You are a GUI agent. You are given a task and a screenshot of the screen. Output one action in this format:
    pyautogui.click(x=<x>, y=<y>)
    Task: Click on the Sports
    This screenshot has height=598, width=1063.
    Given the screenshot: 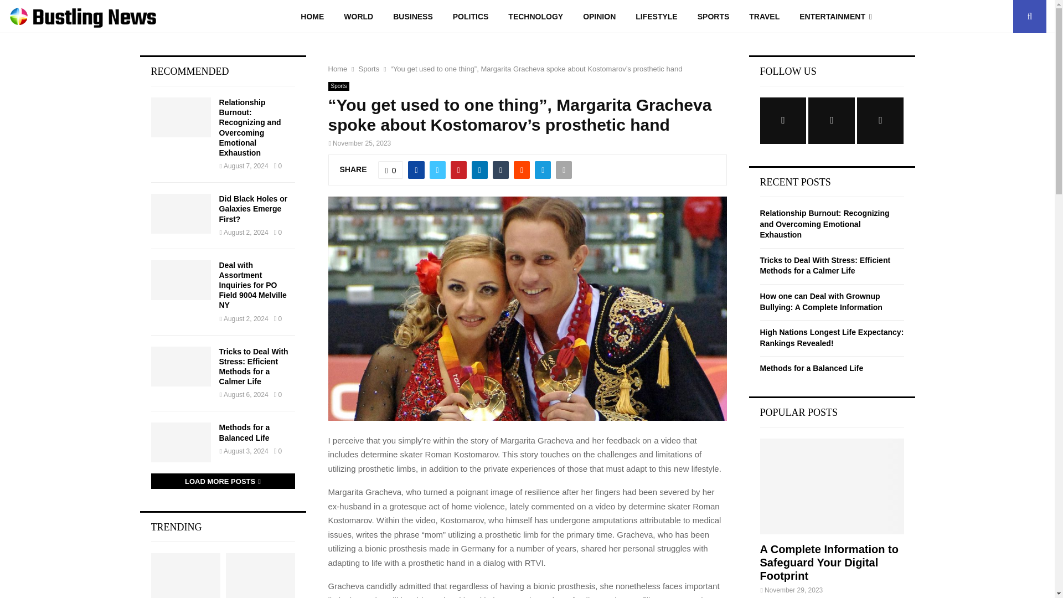 What is the action you would take?
    pyautogui.click(x=369, y=69)
    